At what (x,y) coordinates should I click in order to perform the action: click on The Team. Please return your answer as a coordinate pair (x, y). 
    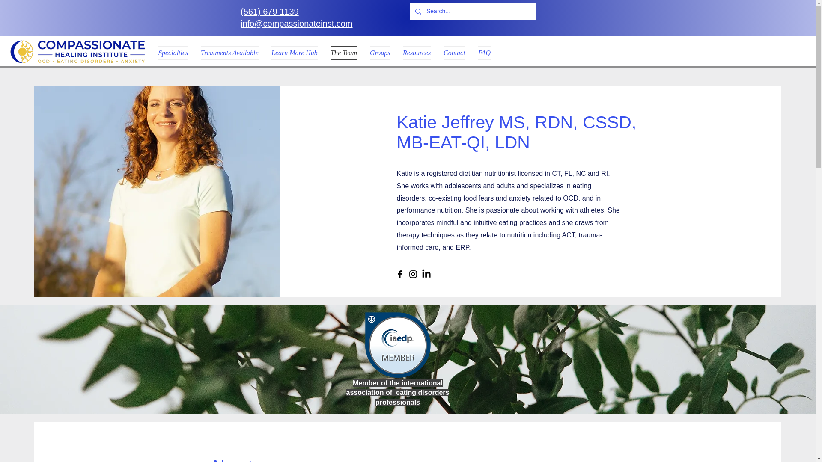
    Looking at the image, I should click on (343, 53).